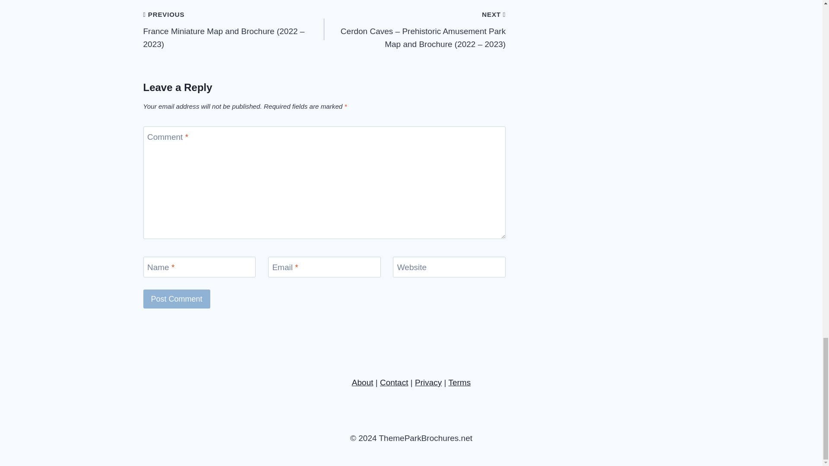 The height and width of the screenshot is (466, 829). Describe the element at coordinates (177, 299) in the screenshot. I see `Post Comment` at that location.